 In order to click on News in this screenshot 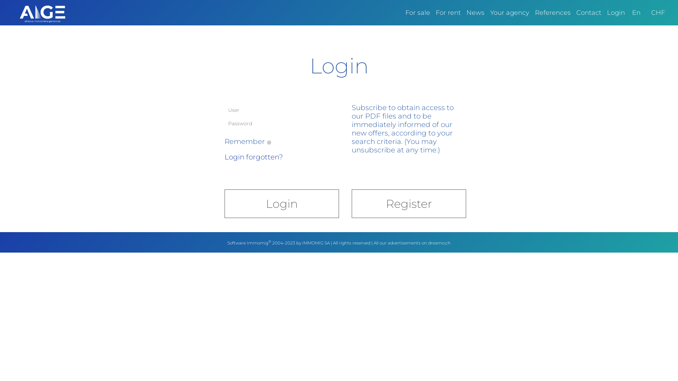, I will do `click(475, 13)`.